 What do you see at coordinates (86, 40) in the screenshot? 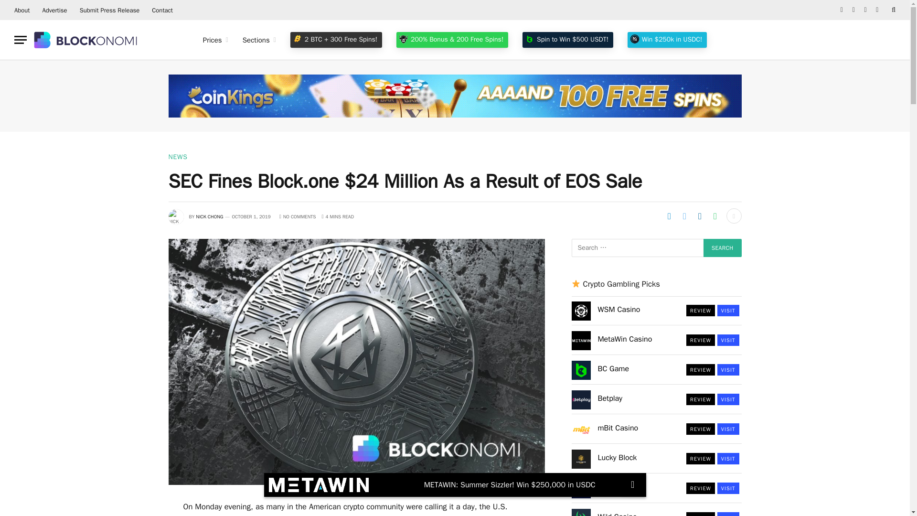
I see `Blockonomi` at bounding box center [86, 40].